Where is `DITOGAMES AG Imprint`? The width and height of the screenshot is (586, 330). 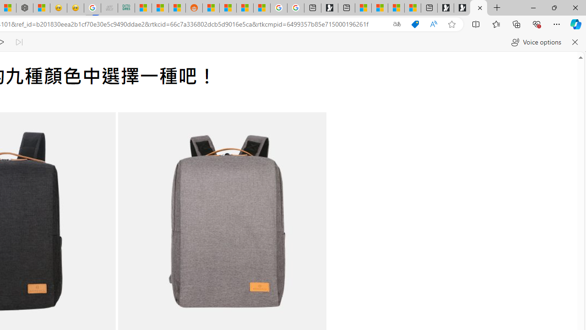
DITOGAMES AG Imprint is located at coordinates (126, 8).